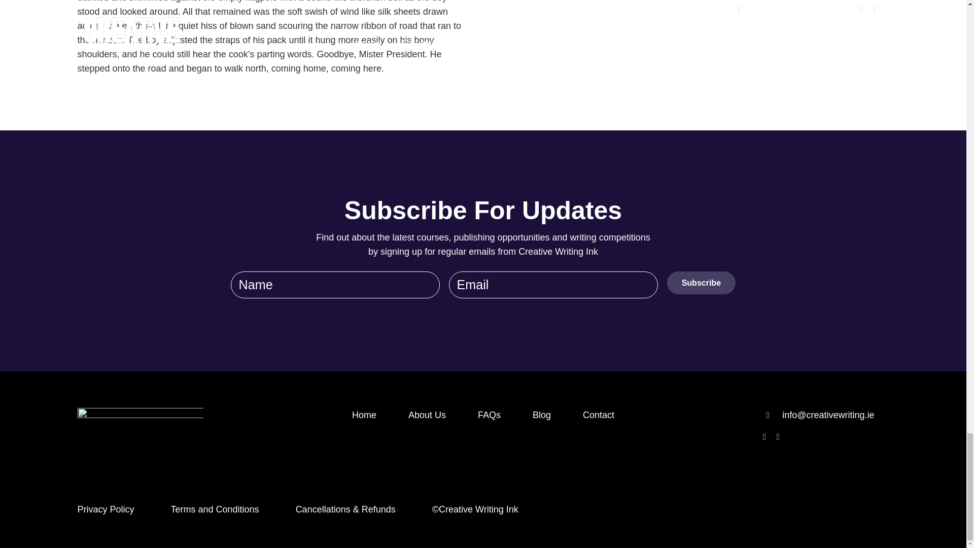 This screenshot has width=974, height=548. I want to click on FAQs, so click(489, 415).